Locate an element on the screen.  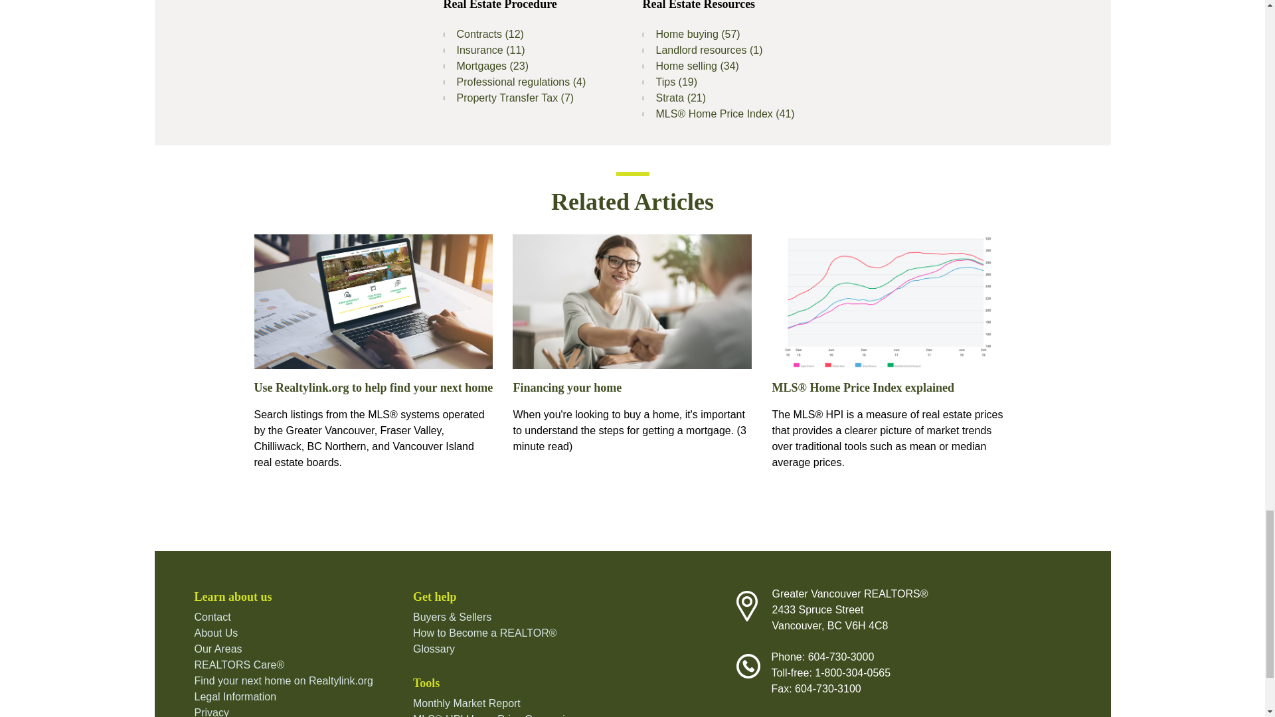
Legal Information is located at coordinates (235, 697).